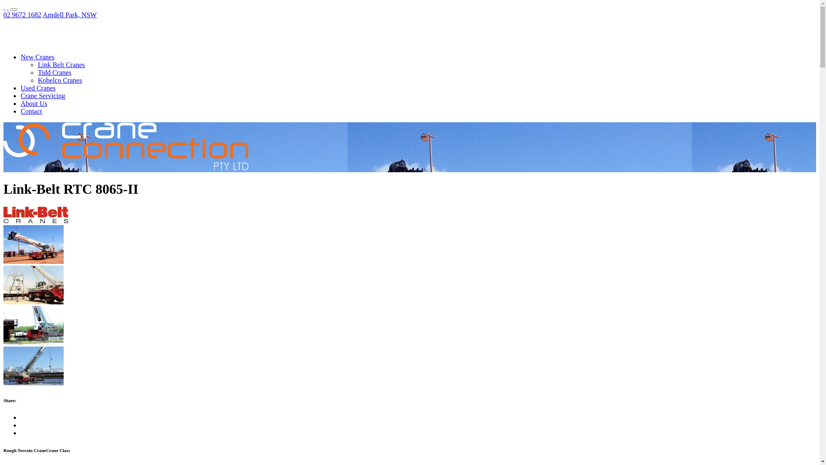 The image size is (826, 465). Describe the element at coordinates (22, 15) in the screenshot. I see `02 9672 1682` at that location.